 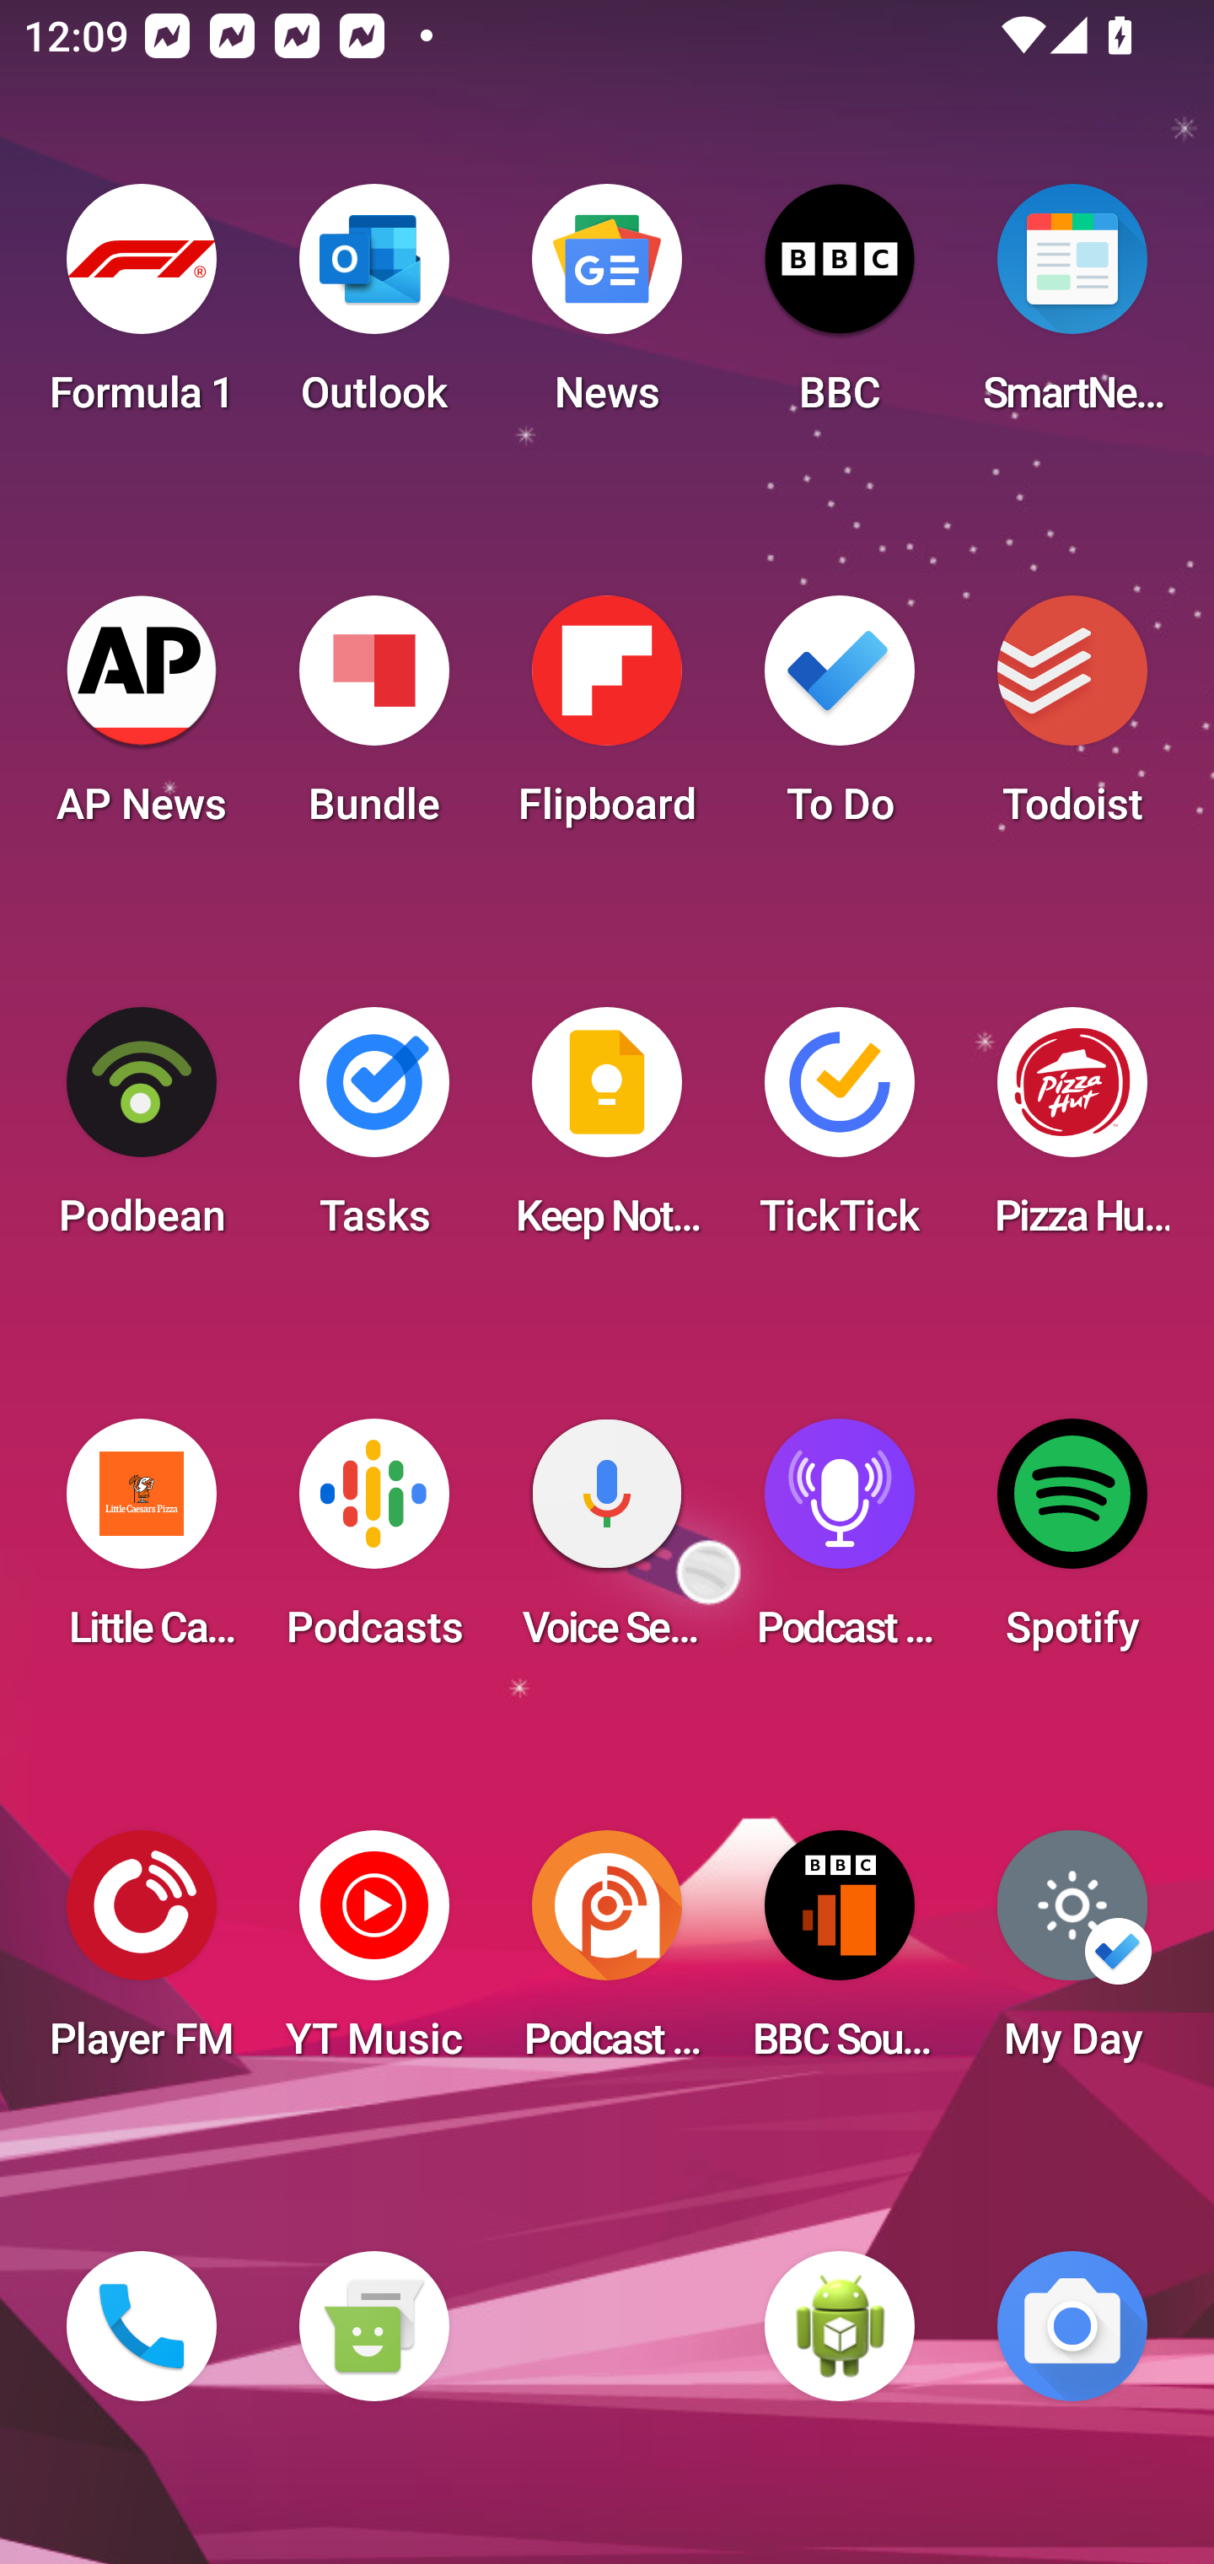 What do you see at coordinates (840, 1543) in the screenshot?
I see `Podcast Player` at bounding box center [840, 1543].